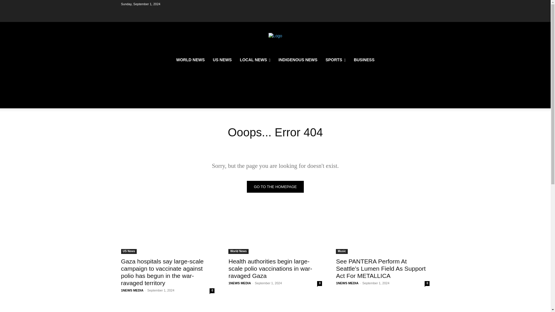 This screenshot has width=555, height=312. What do you see at coordinates (275, 187) in the screenshot?
I see `Go to the homepage` at bounding box center [275, 187].